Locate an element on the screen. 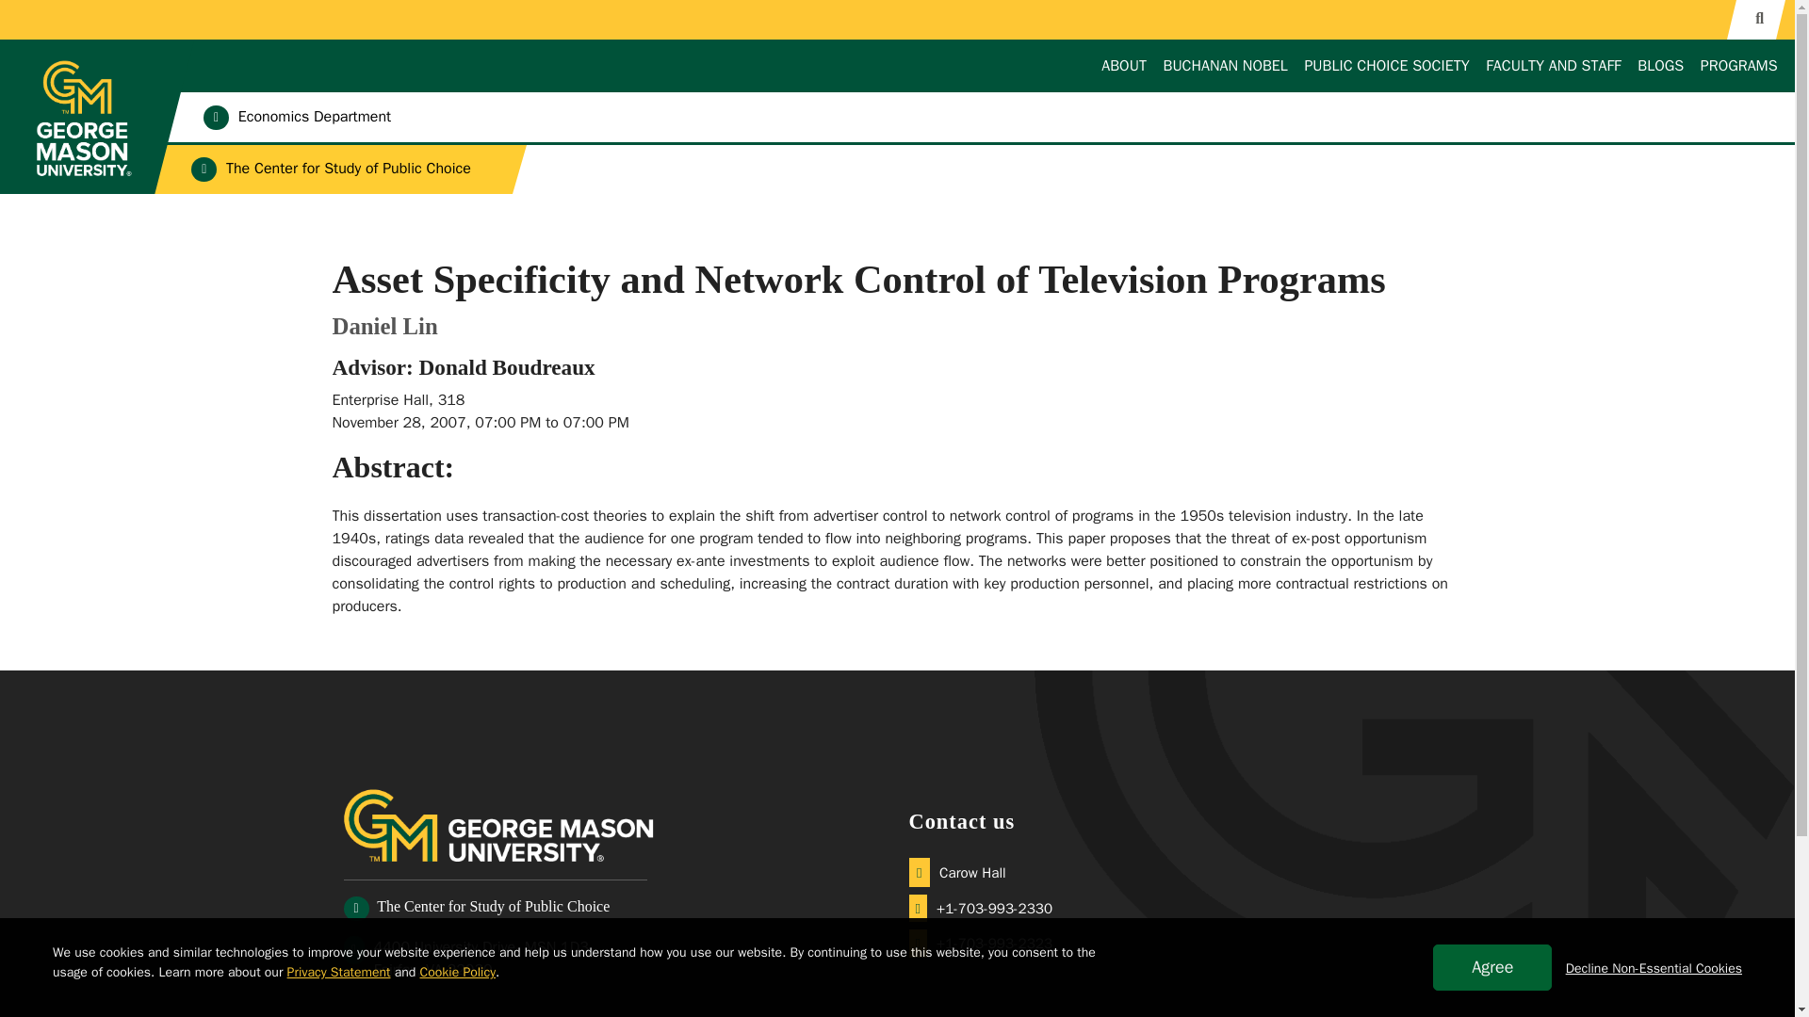 This screenshot has height=1017, width=1809. FACULTY AND STAFF is located at coordinates (1553, 66).